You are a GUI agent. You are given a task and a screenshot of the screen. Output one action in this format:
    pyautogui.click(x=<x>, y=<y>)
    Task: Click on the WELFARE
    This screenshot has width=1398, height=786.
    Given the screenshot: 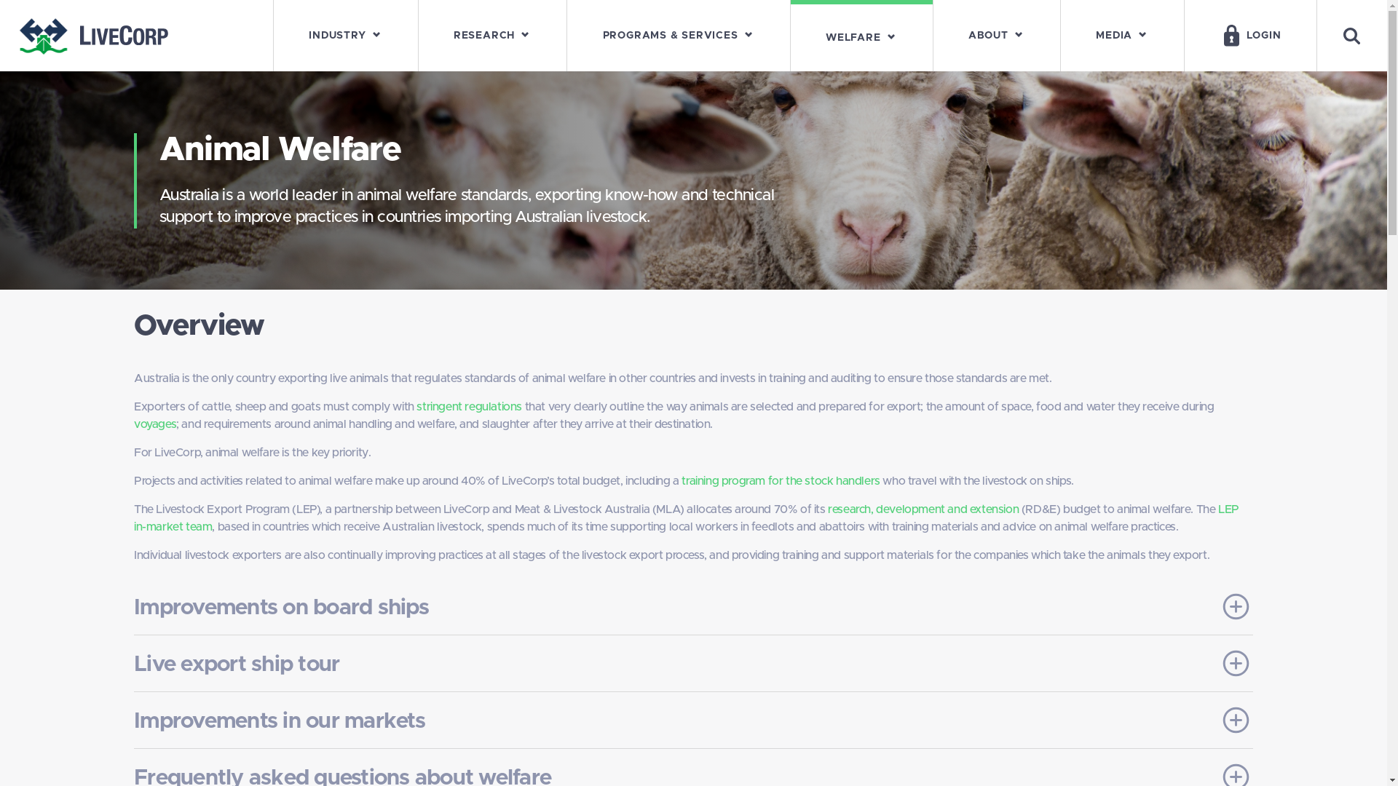 What is the action you would take?
    pyautogui.click(x=862, y=36)
    